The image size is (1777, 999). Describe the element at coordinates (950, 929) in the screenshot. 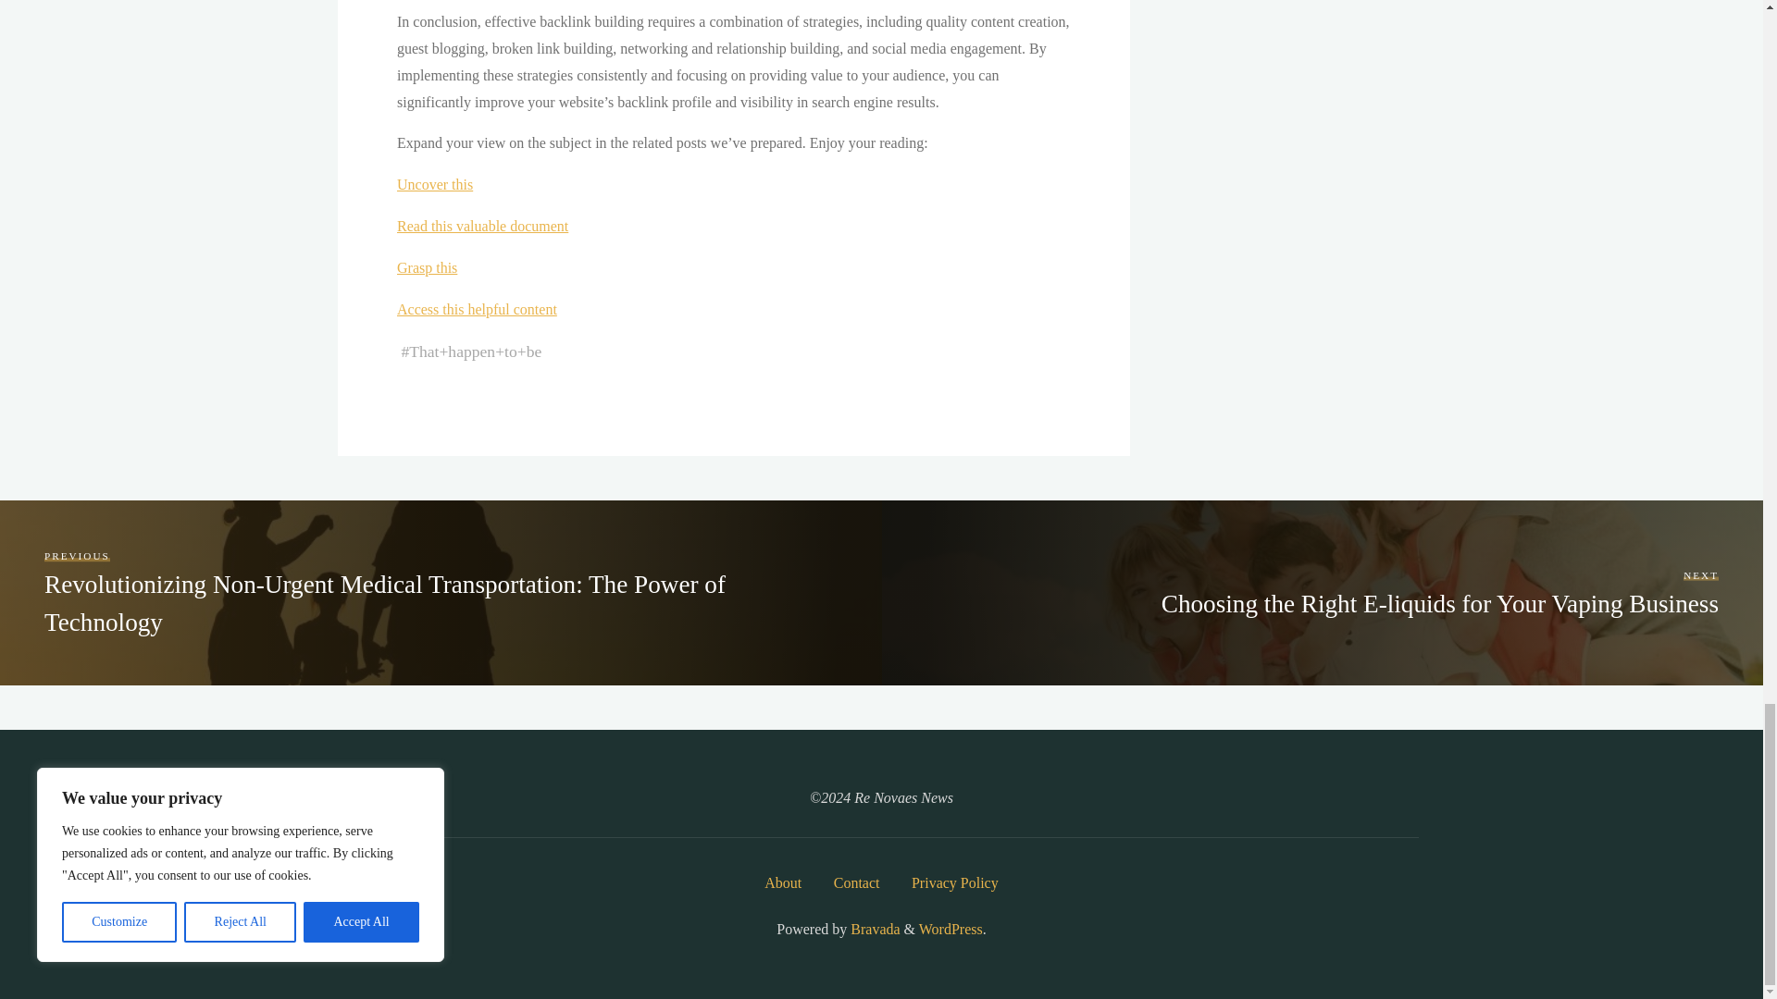

I see `Semantic Personal Publishing Platform` at that location.